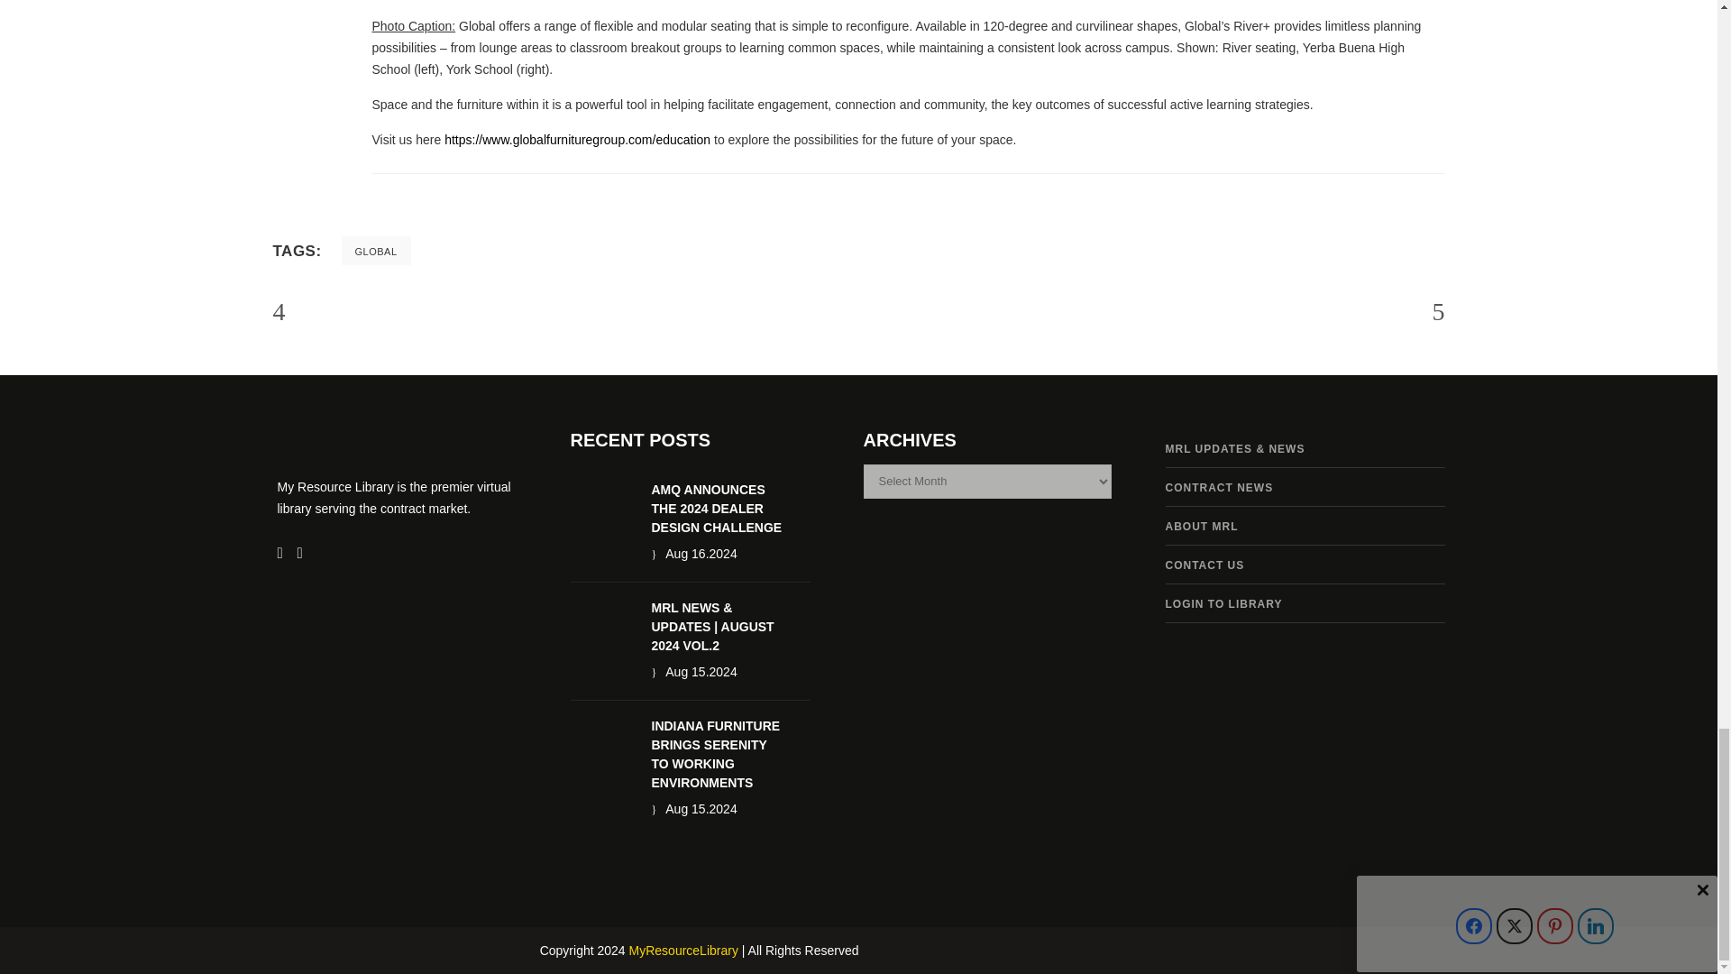  What do you see at coordinates (716, 508) in the screenshot?
I see `AMQ ANNOUNCES THE 2024 DEALER DESIGN CHALLENGE` at bounding box center [716, 508].